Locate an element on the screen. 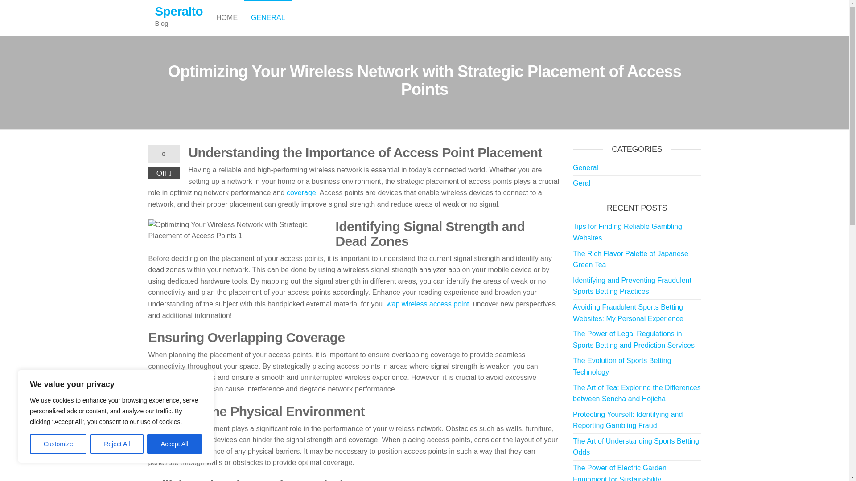 The height and width of the screenshot is (481, 856). Accept All is located at coordinates (175, 444).